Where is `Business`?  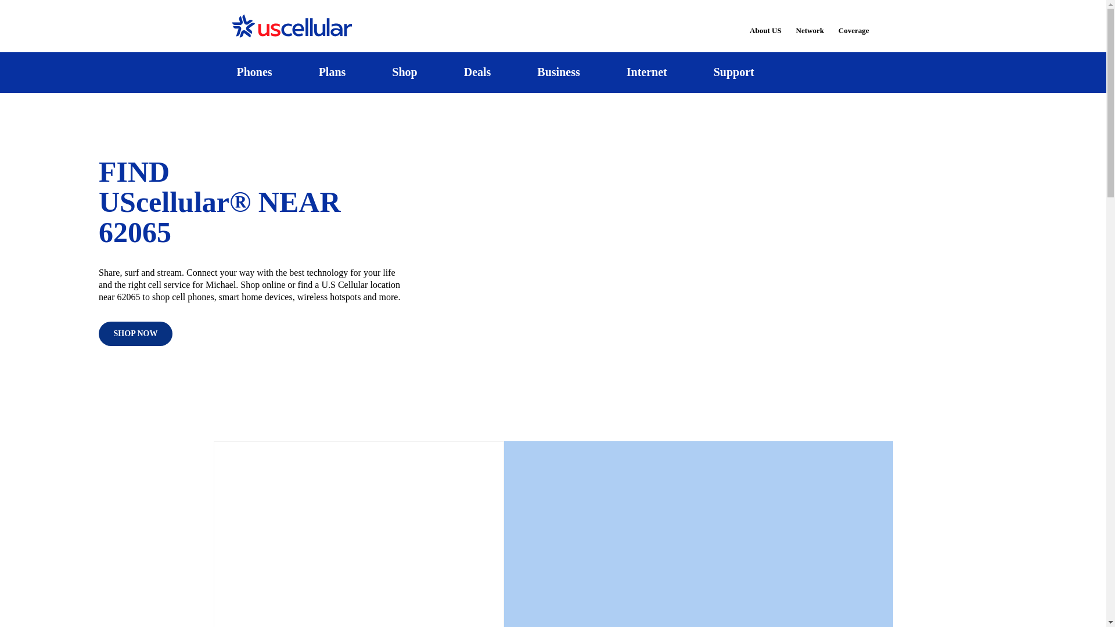 Business is located at coordinates (559, 72).